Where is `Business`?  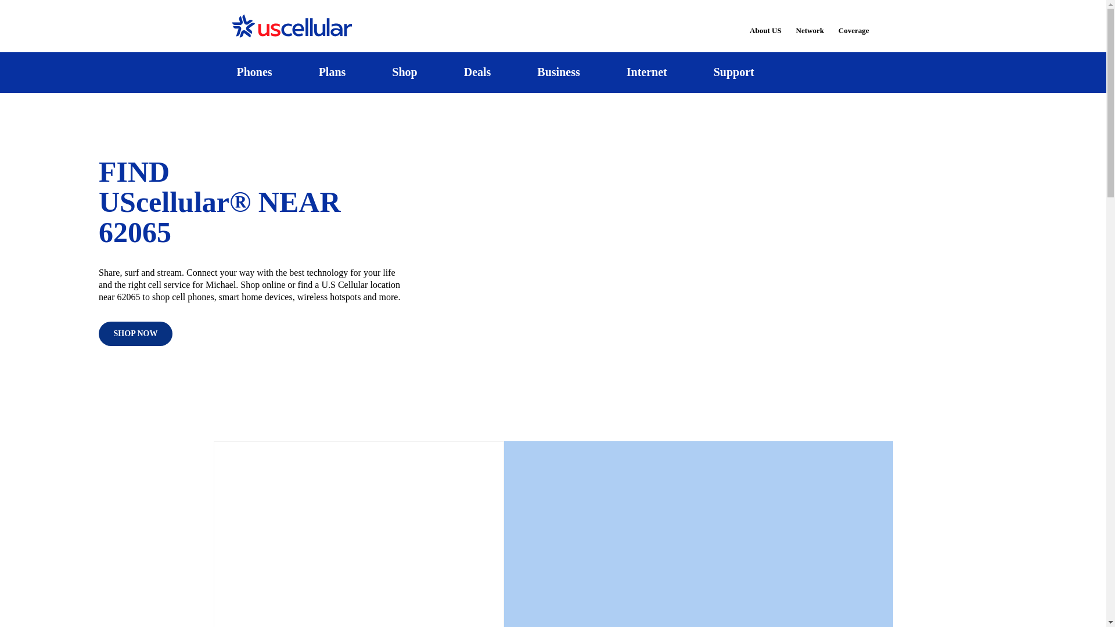 Business is located at coordinates (559, 72).